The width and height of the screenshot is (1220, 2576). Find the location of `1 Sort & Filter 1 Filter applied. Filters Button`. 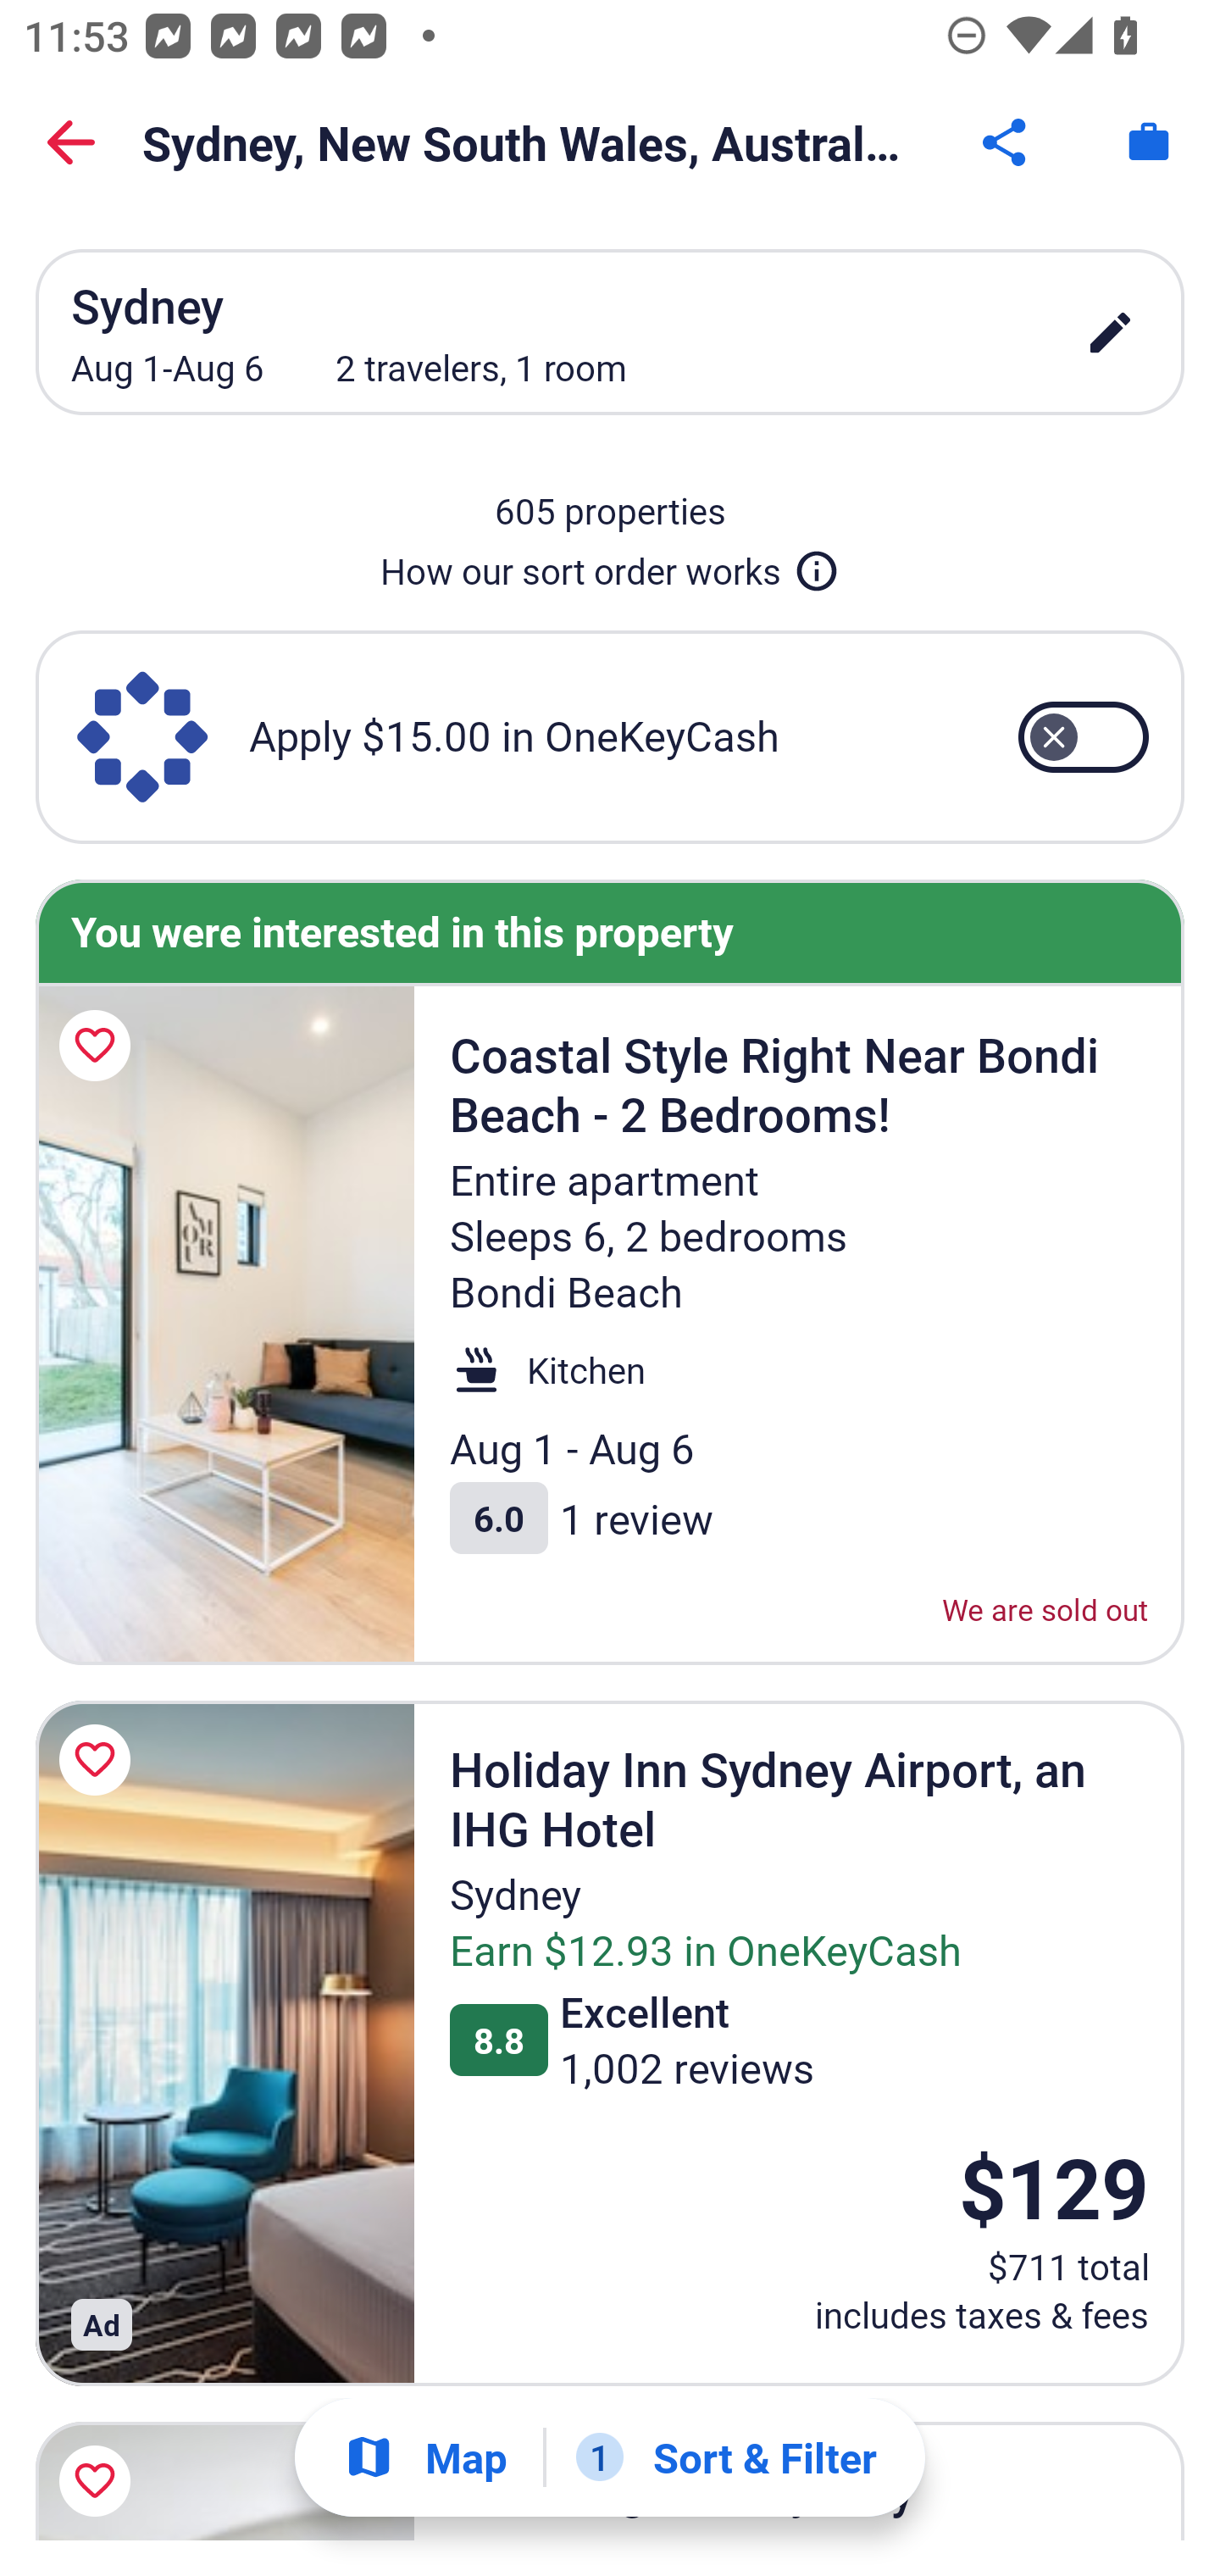

1 Sort & Filter 1 Filter applied. Filters Button is located at coordinates (726, 2457).